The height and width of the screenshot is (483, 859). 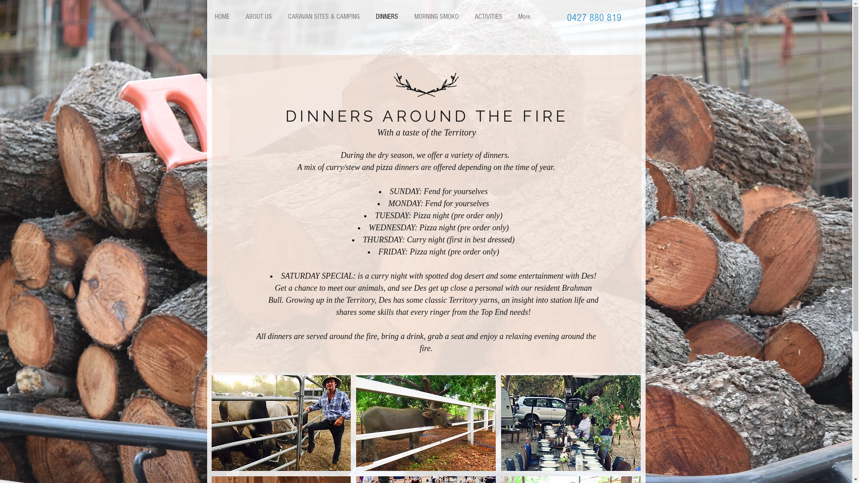 What do you see at coordinates (488, 17) in the screenshot?
I see `ACTIVITIES` at bounding box center [488, 17].